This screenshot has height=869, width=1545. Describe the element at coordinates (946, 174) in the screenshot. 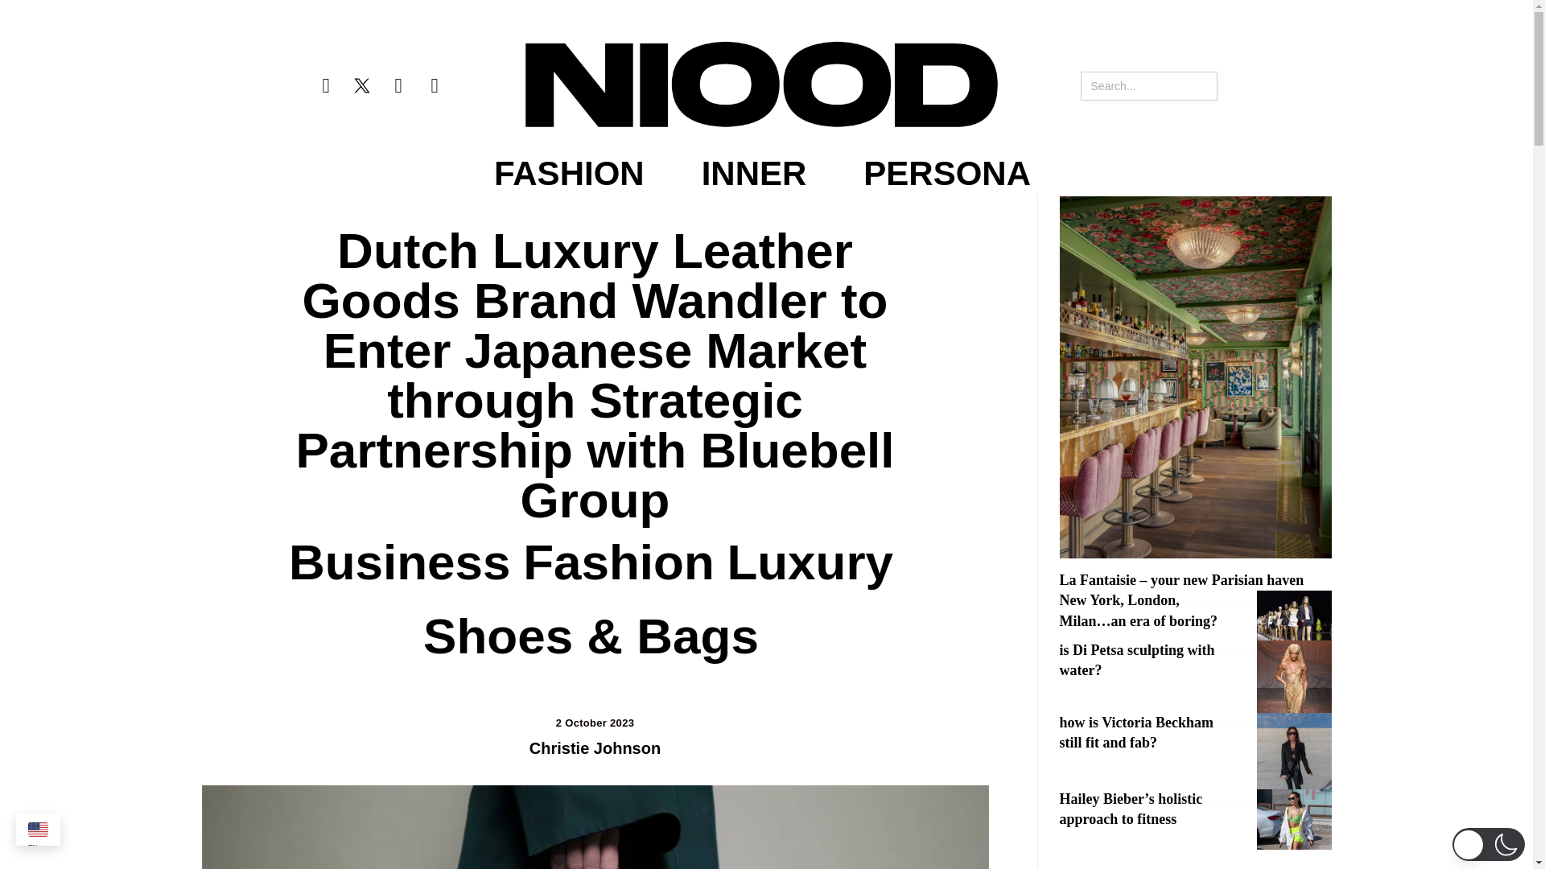

I see `PERSONA` at that location.